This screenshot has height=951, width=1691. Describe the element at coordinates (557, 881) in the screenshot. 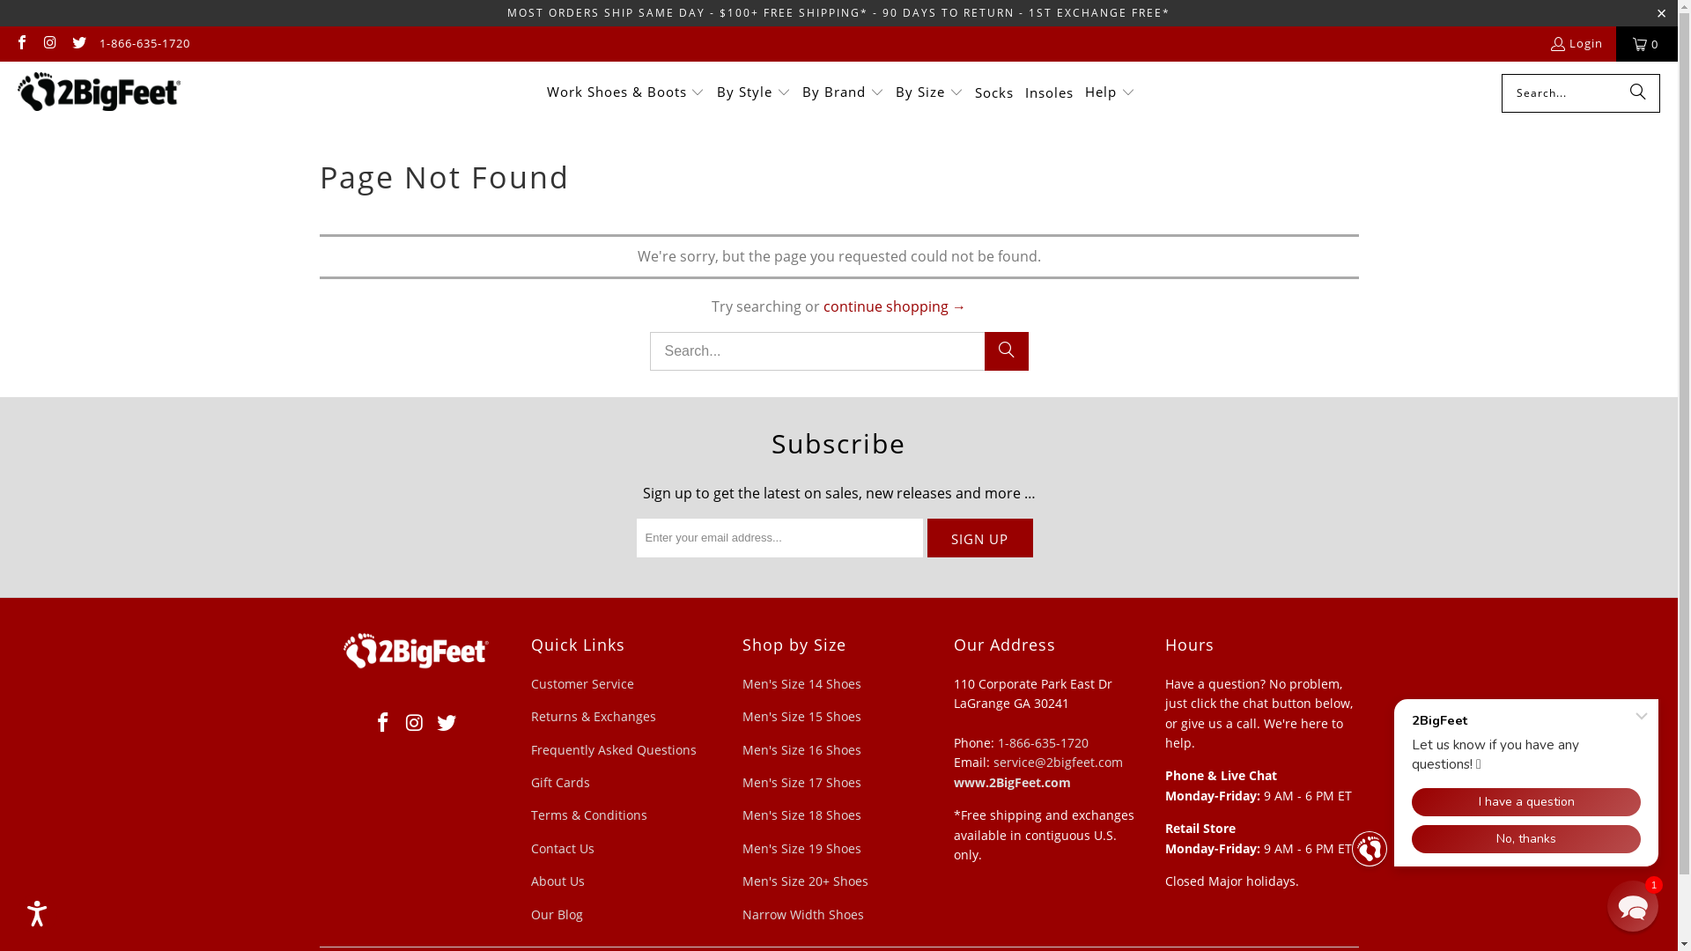

I see `About Us` at that location.